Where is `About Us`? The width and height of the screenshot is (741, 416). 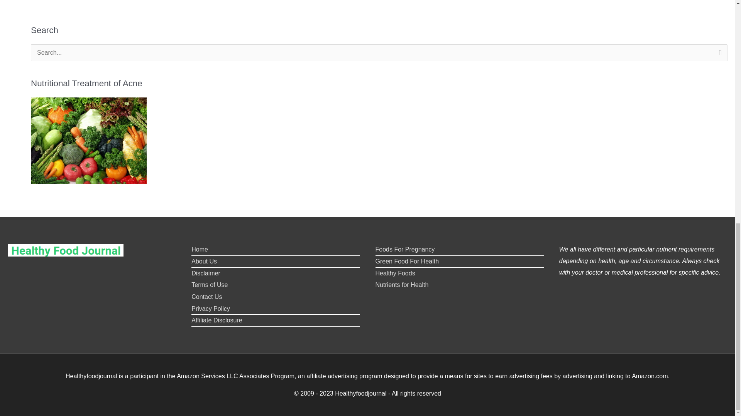
About Us is located at coordinates (204, 261).